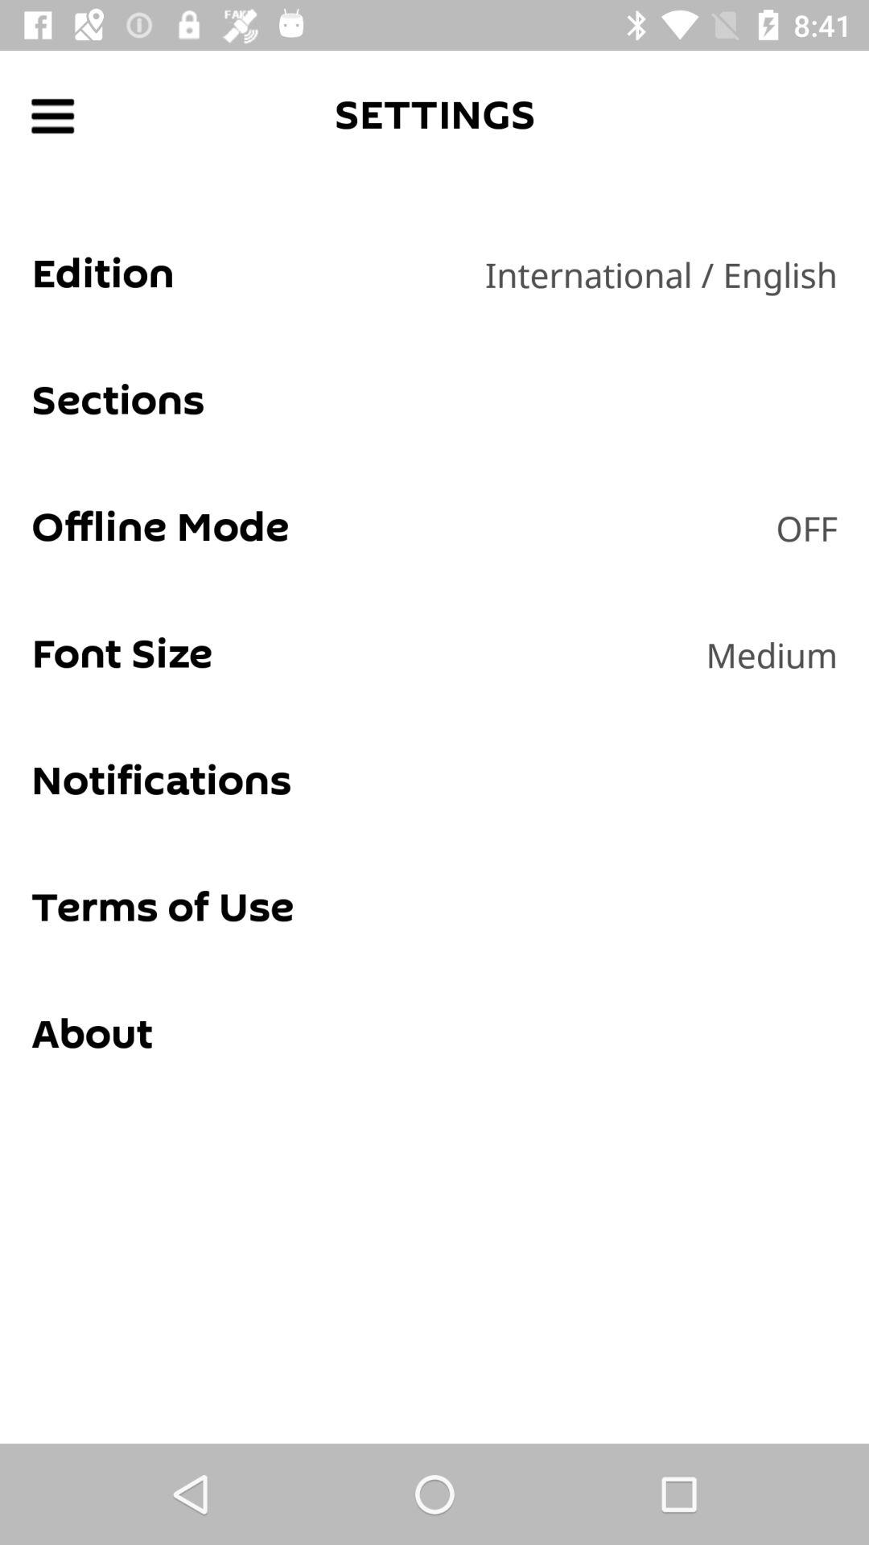  What do you see at coordinates (53, 116) in the screenshot?
I see `open icon above edition` at bounding box center [53, 116].